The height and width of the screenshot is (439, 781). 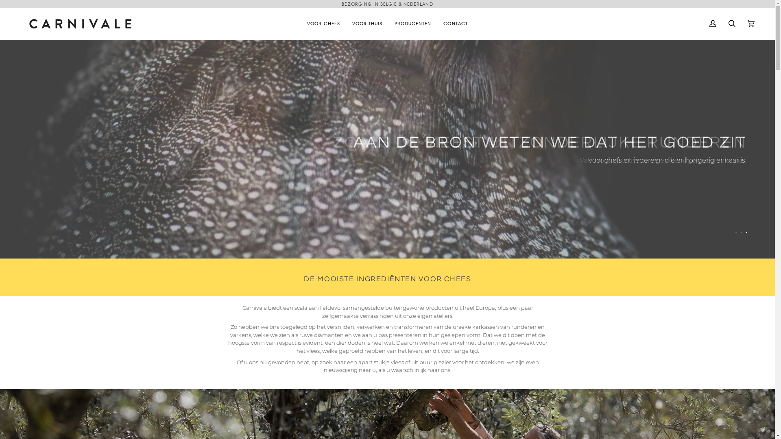 What do you see at coordinates (741, 233) in the screenshot?
I see `View slide 2` at bounding box center [741, 233].